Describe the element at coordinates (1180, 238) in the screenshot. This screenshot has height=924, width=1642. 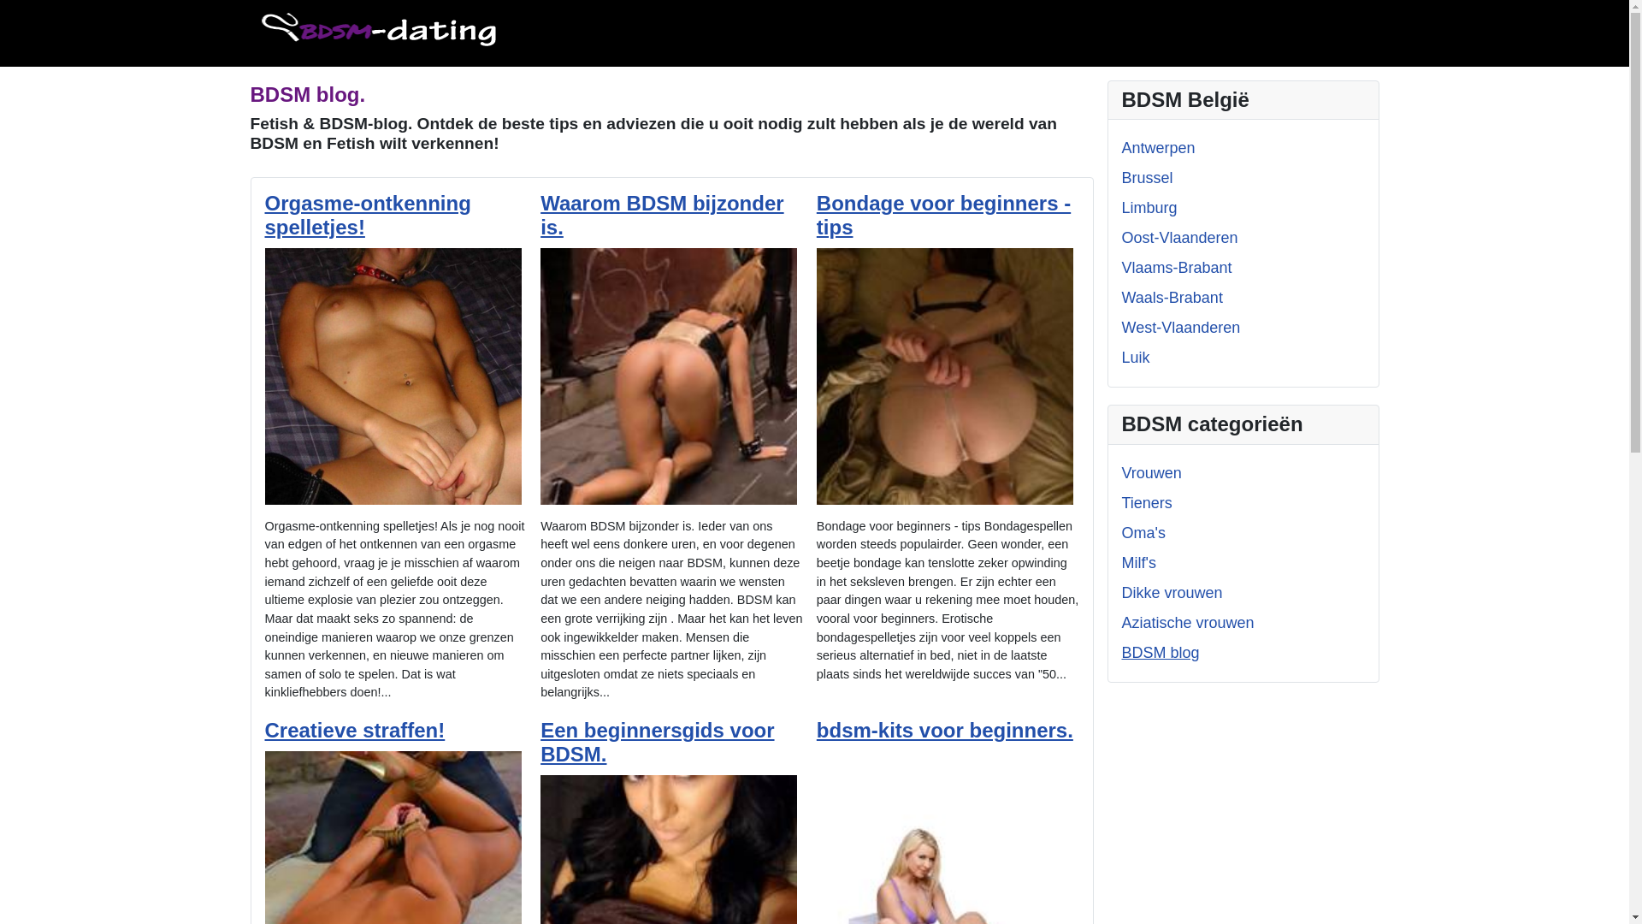
I see `Oost-Vlaanderen` at that location.